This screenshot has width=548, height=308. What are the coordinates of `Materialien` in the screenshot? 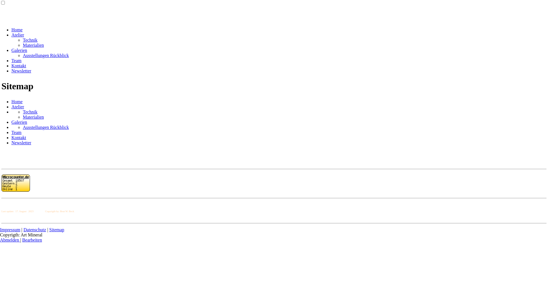 It's located at (33, 117).